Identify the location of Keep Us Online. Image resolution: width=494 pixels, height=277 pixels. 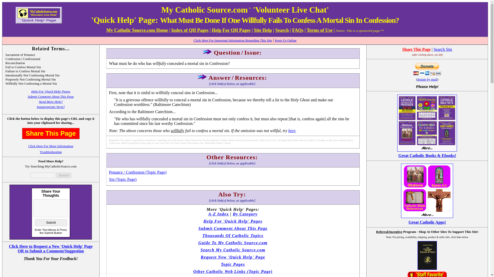
(286, 41).